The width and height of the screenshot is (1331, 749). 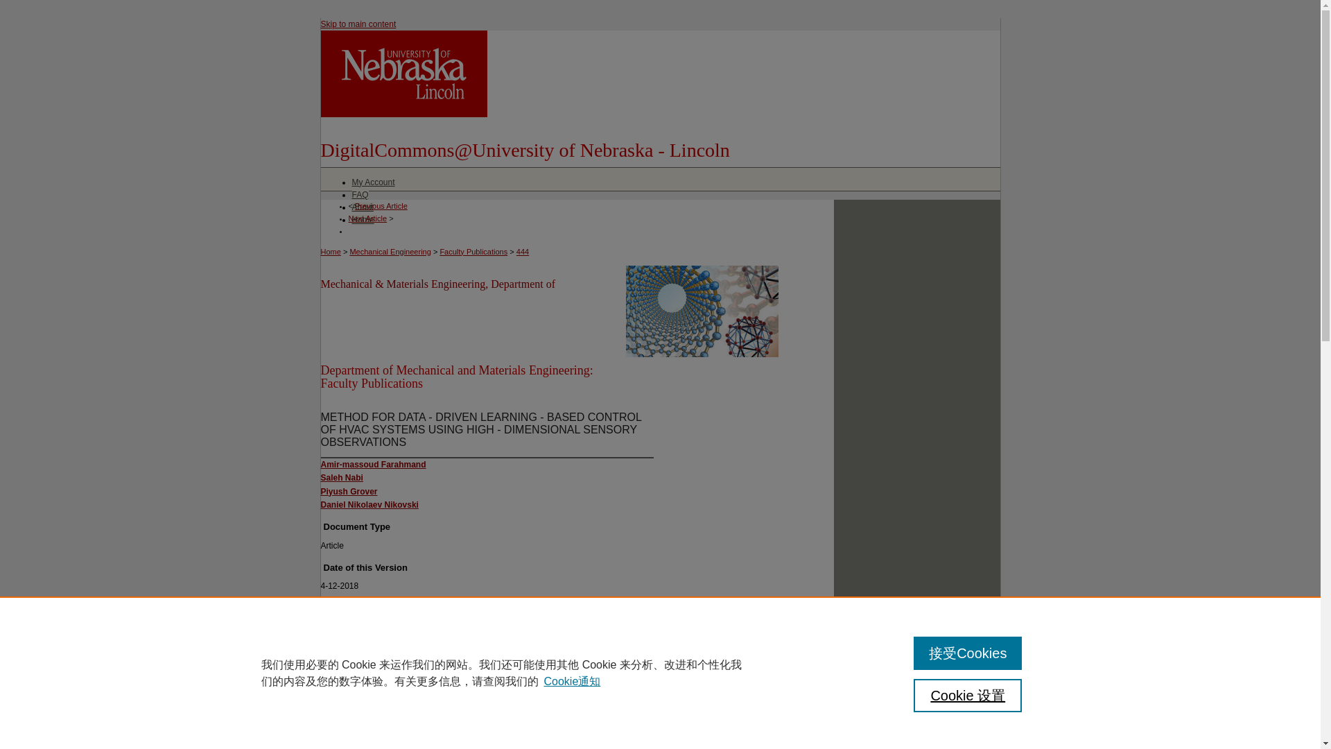 What do you see at coordinates (373, 465) in the screenshot?
I see `Amir-massoud Farahmand` at bounding box center [373, 465].